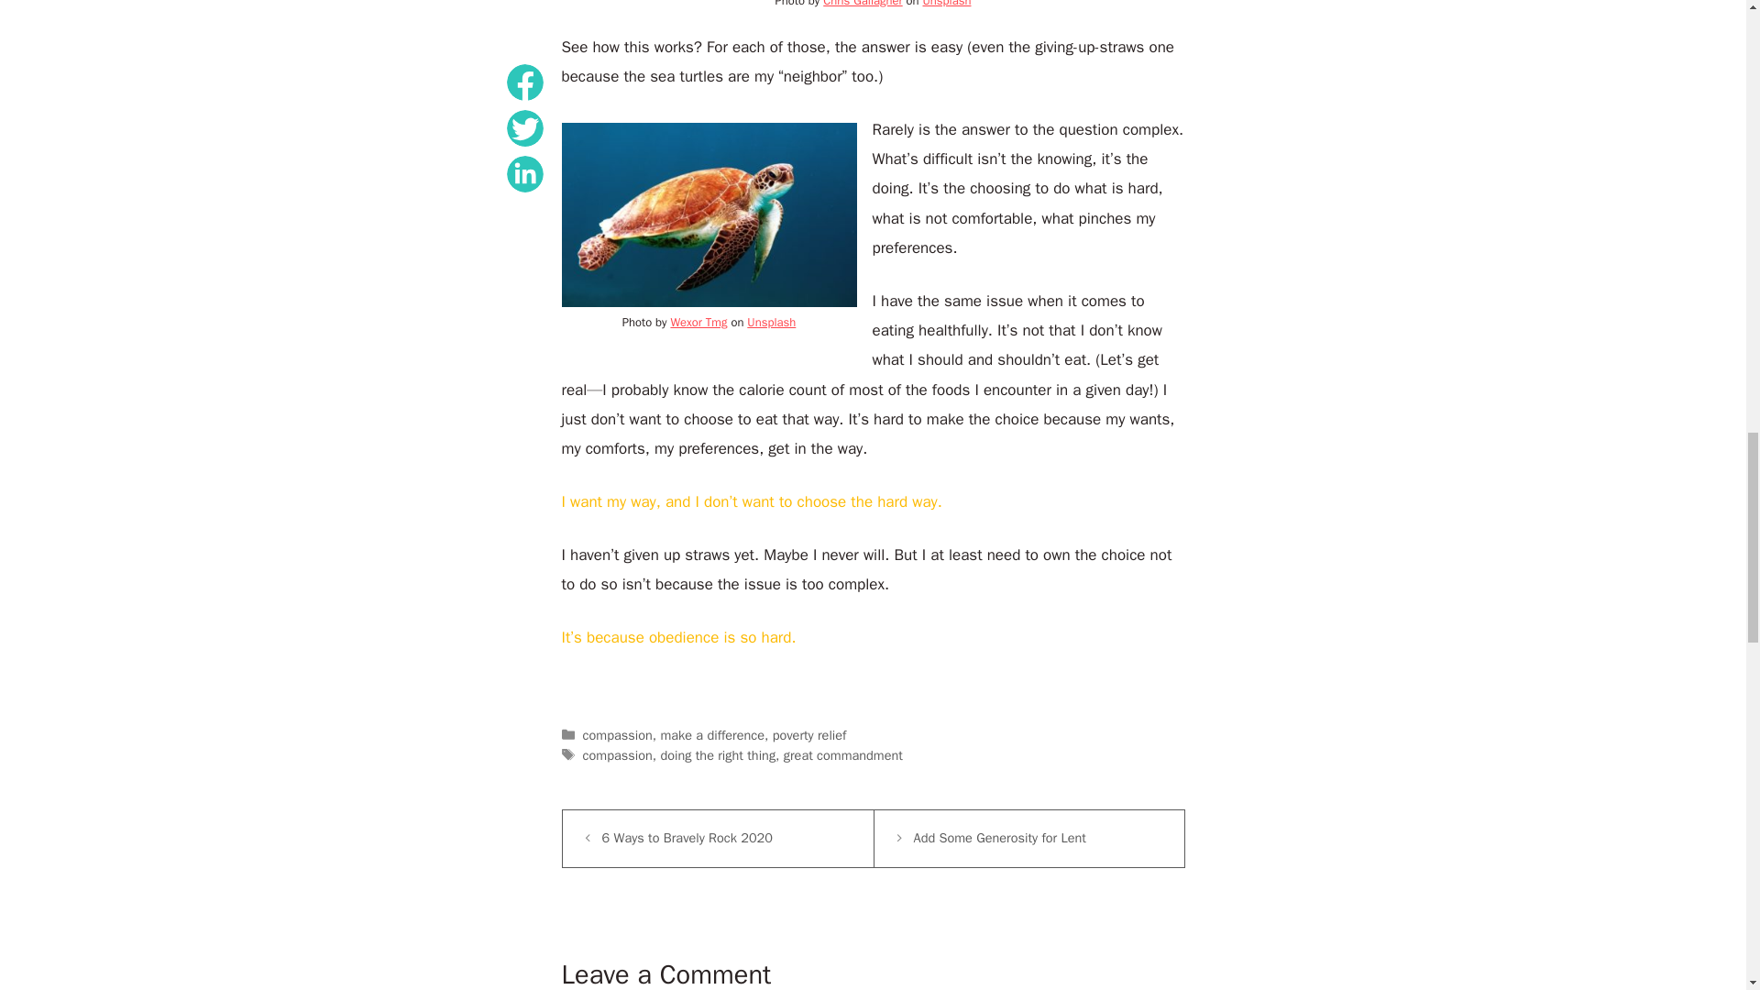  I want to click on doing the right thing, so click(718, 755).